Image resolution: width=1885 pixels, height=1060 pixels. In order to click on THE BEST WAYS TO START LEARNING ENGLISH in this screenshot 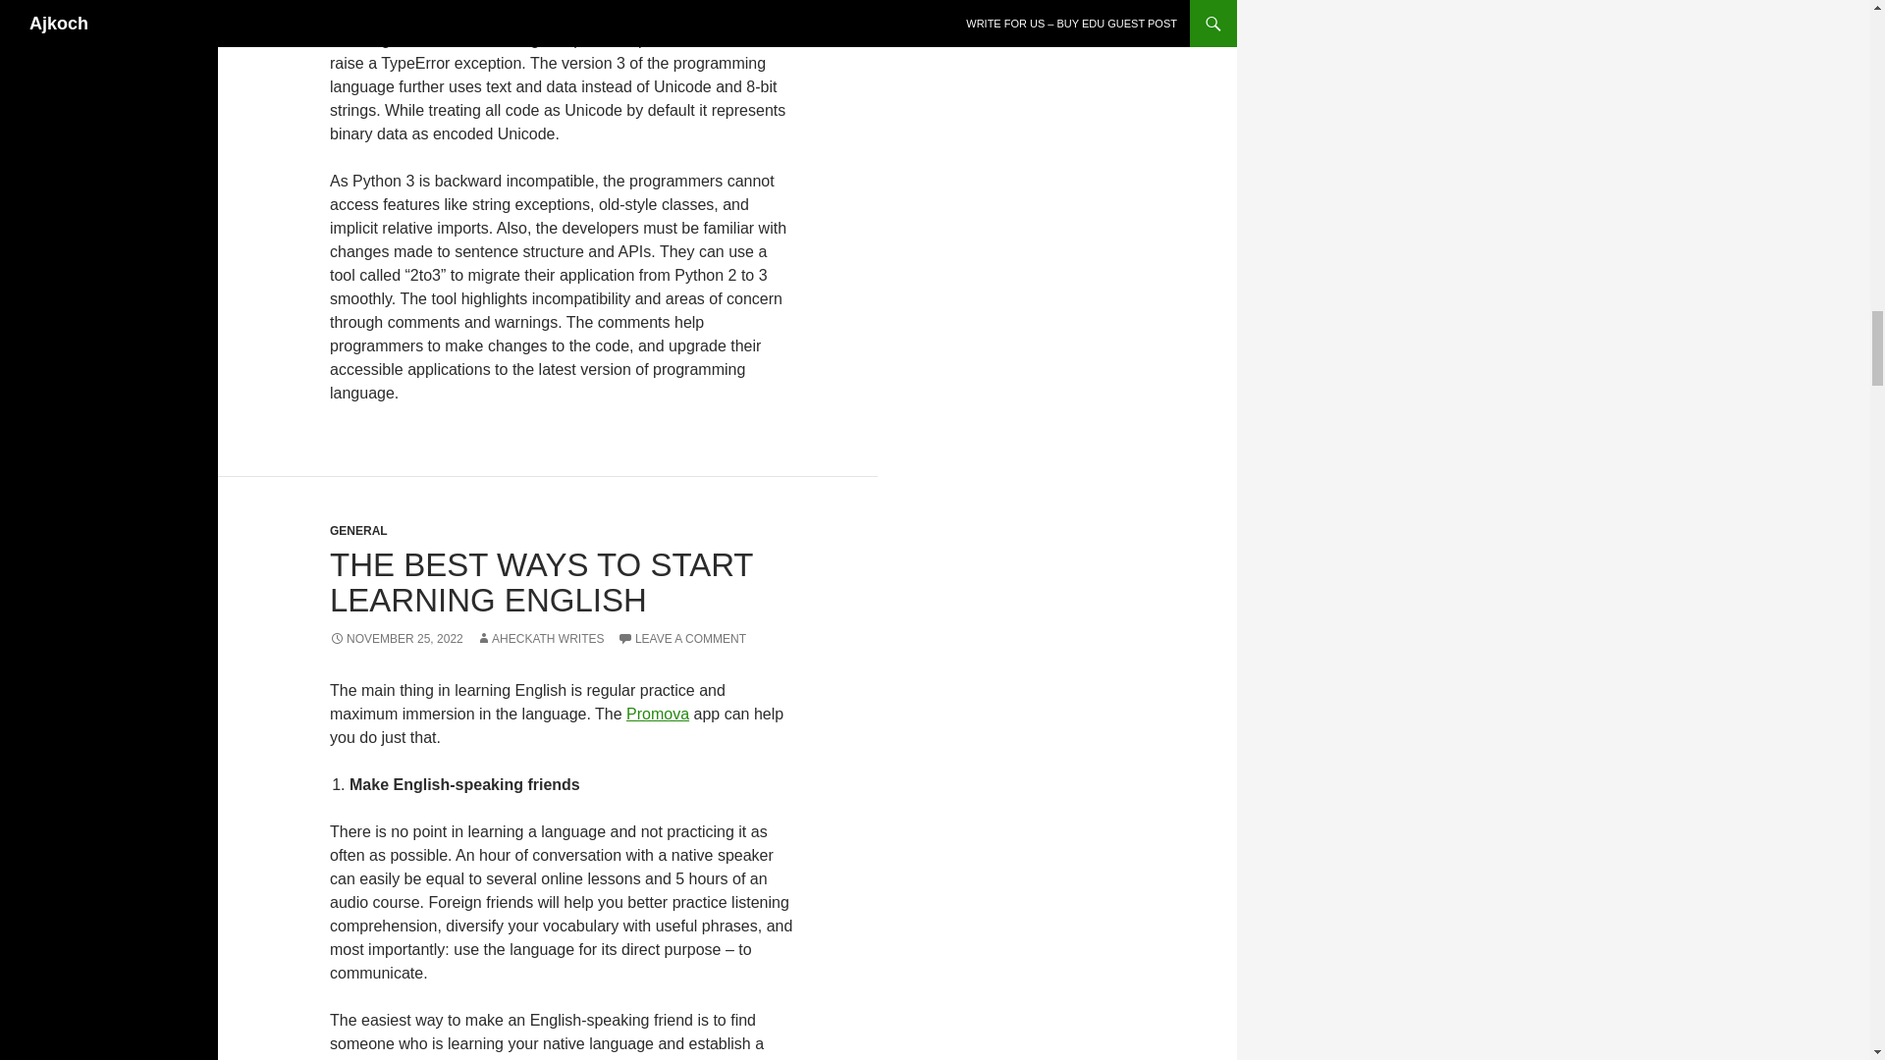, I will do `click(541, 582)`.